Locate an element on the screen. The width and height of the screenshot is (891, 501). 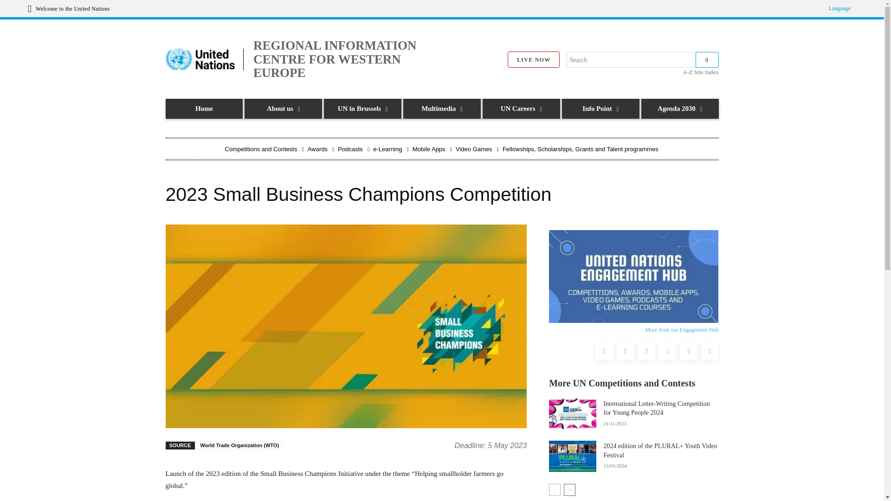
Welcome to the United Nations is located at coordinates (69, 8).